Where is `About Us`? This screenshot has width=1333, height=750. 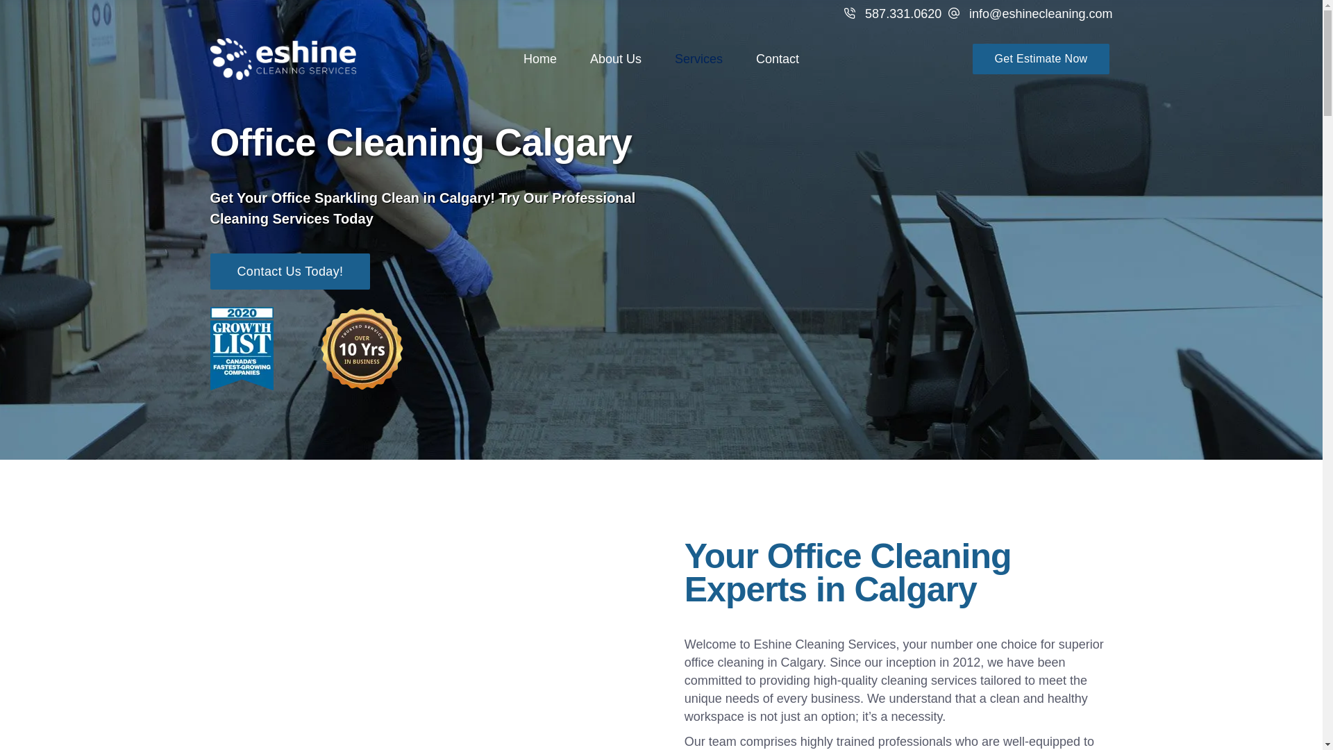 About Us is located at coordinates (615, 60).